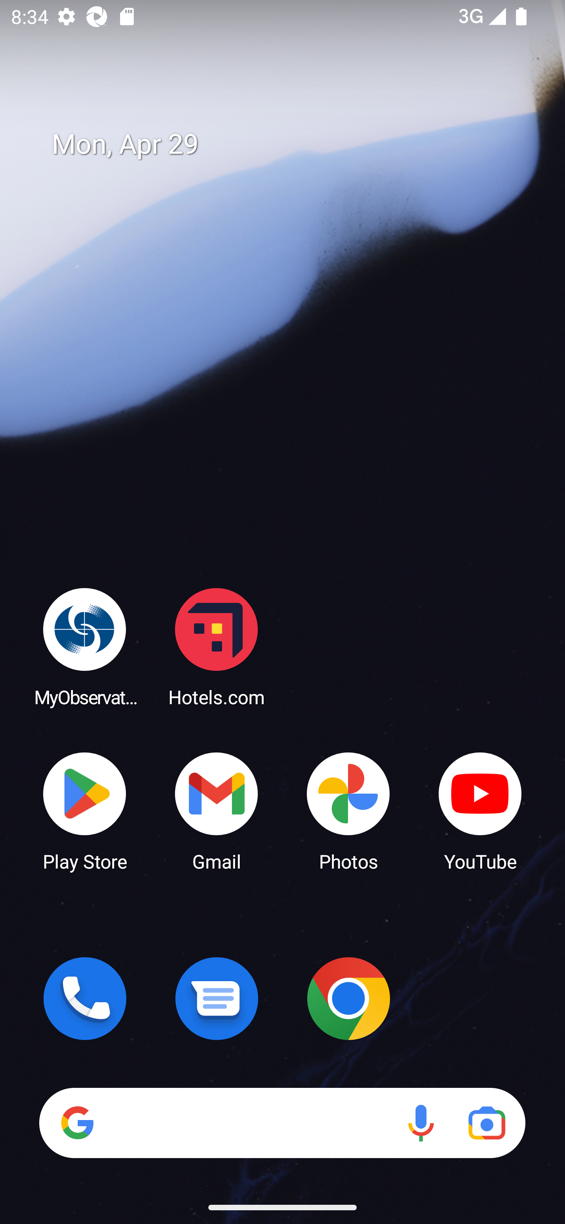 The height and width of the screenshot is (1224, 565). Describe the element at coordinates (217, 647) in the screenshot. I see `Hotels.com` at that location.